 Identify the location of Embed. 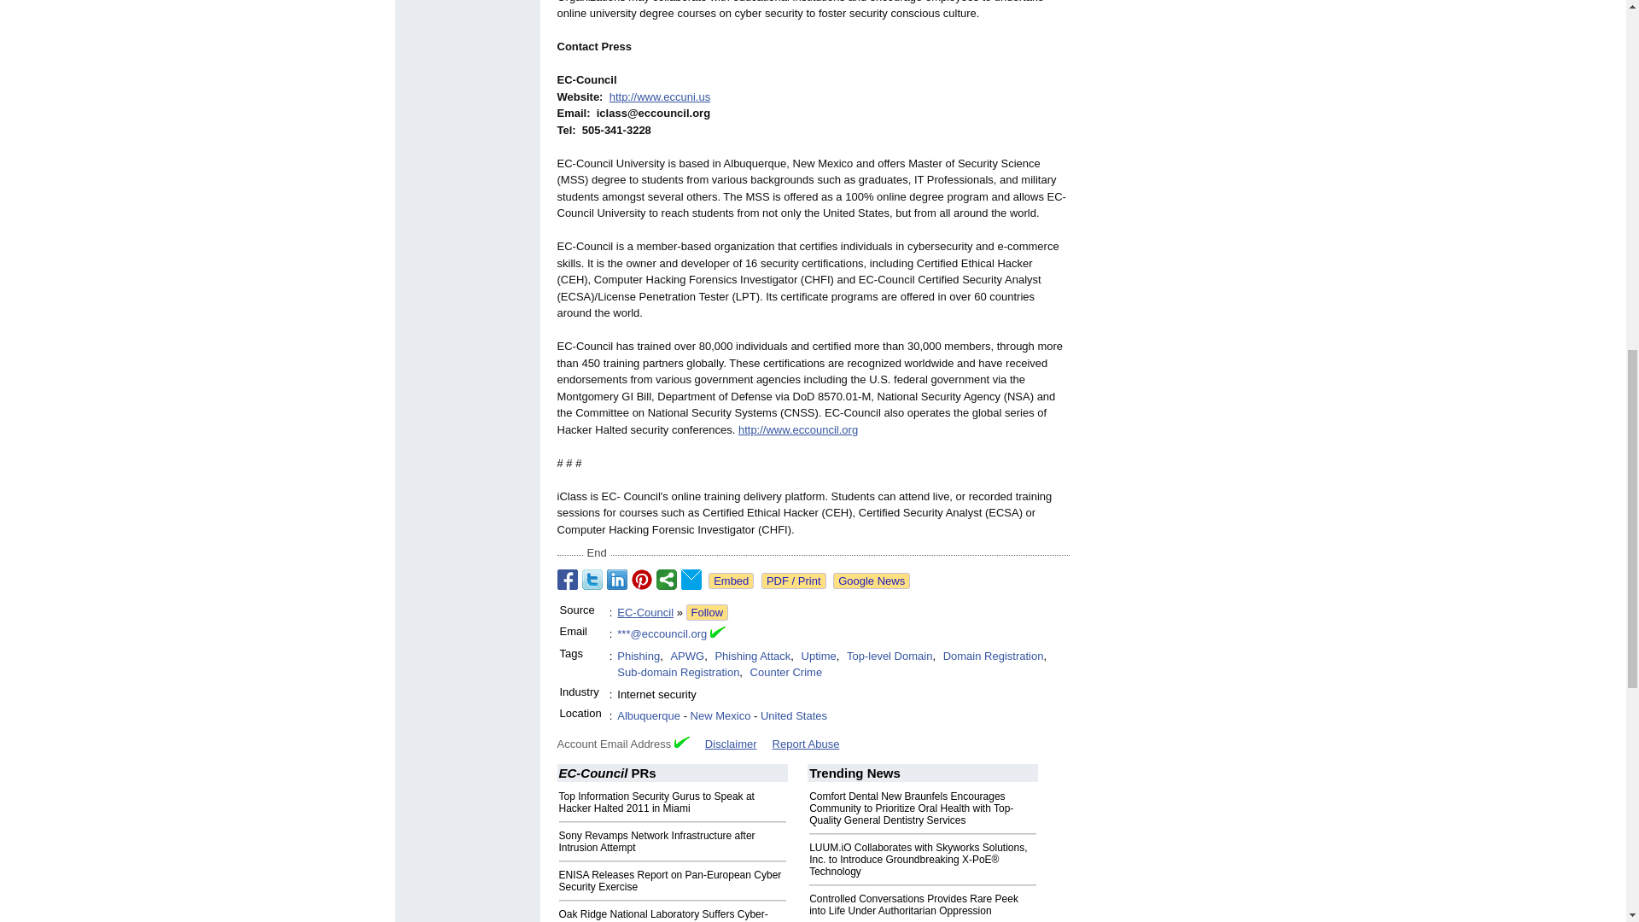
(731, 581).